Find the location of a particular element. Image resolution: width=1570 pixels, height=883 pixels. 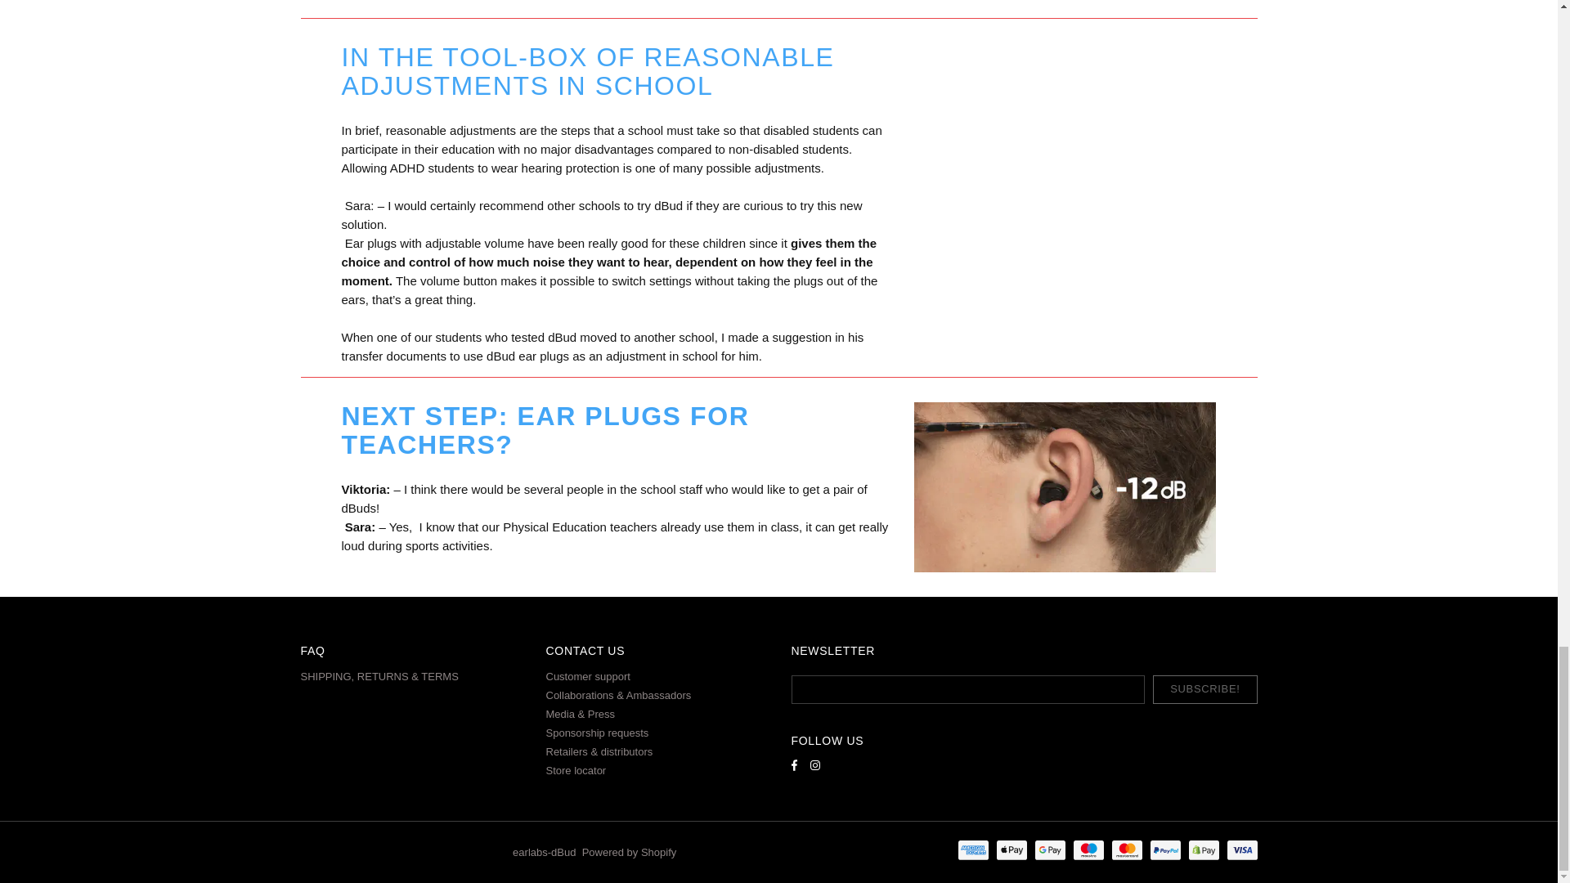

Customer support is located at coordinates (589, 675).